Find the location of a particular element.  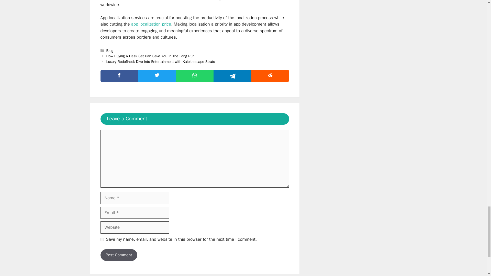

yes is located at coordinates (102, 239).